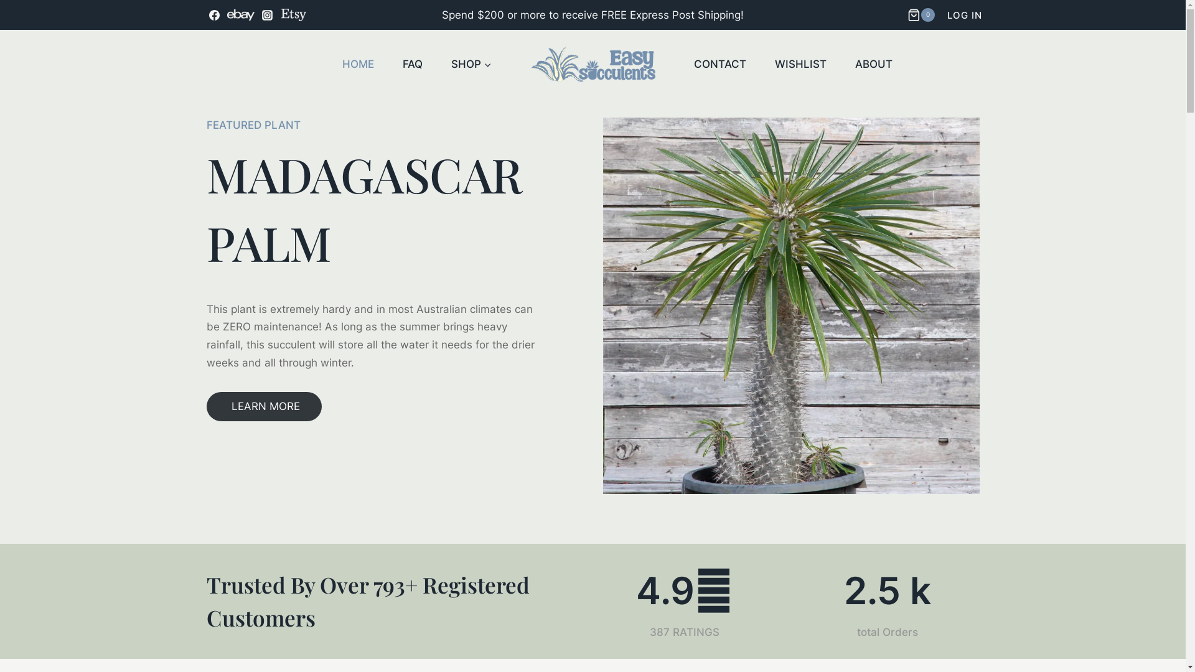  Describe the element at coordinates (264, 407) in the screenshot. I see `LEARN MORE` at that location.